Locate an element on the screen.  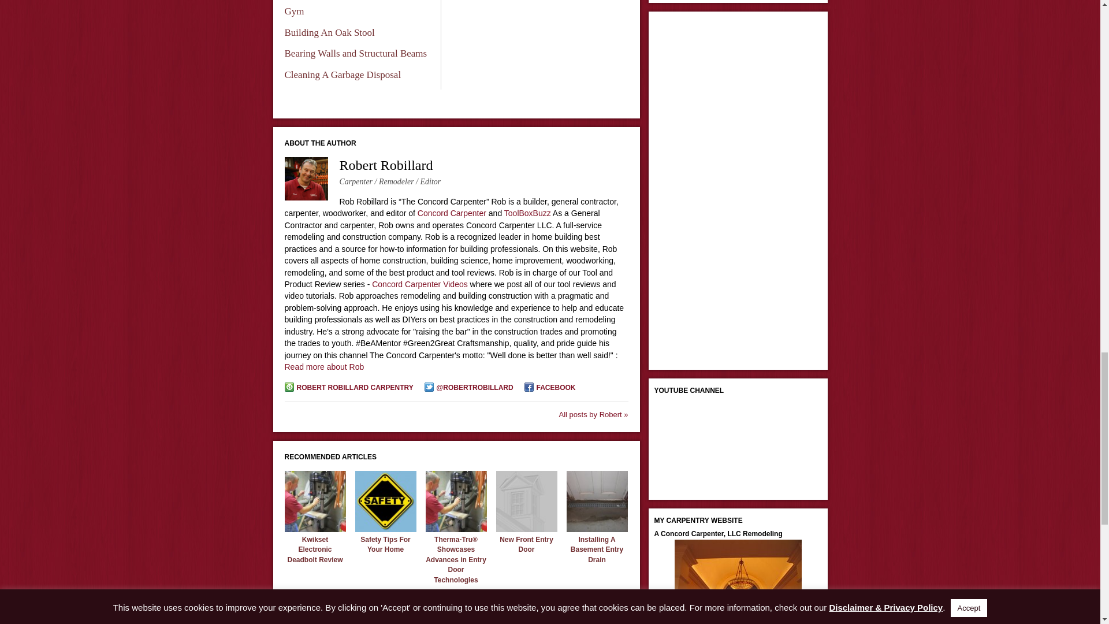
Installing A Basement Entry Drain is located at coordinates (596, 529).